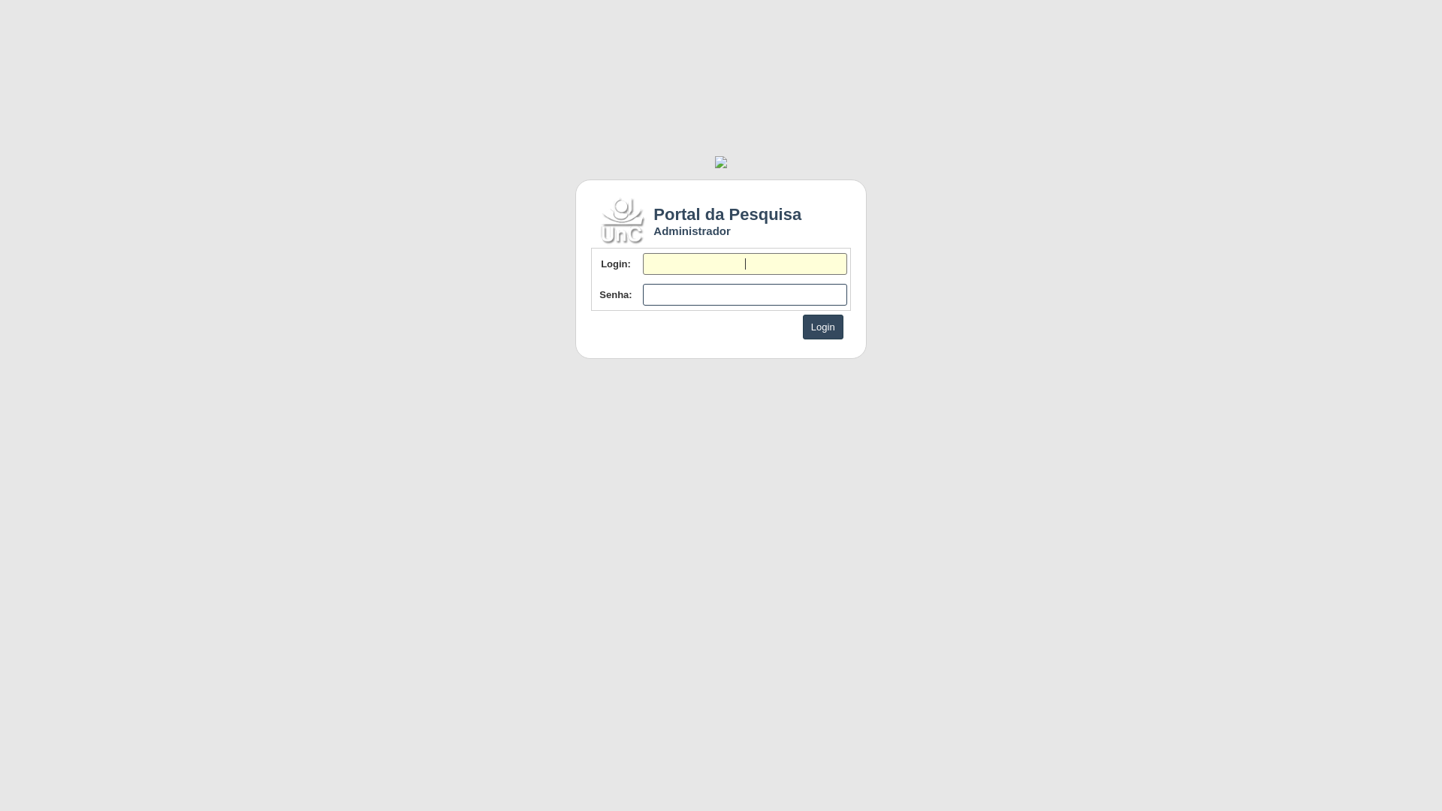 Image resolution: width=1442 pixels, height=811 pixels. Describe the element at coordinates (823, 326) in the screenshot. I see `Login` at that location.